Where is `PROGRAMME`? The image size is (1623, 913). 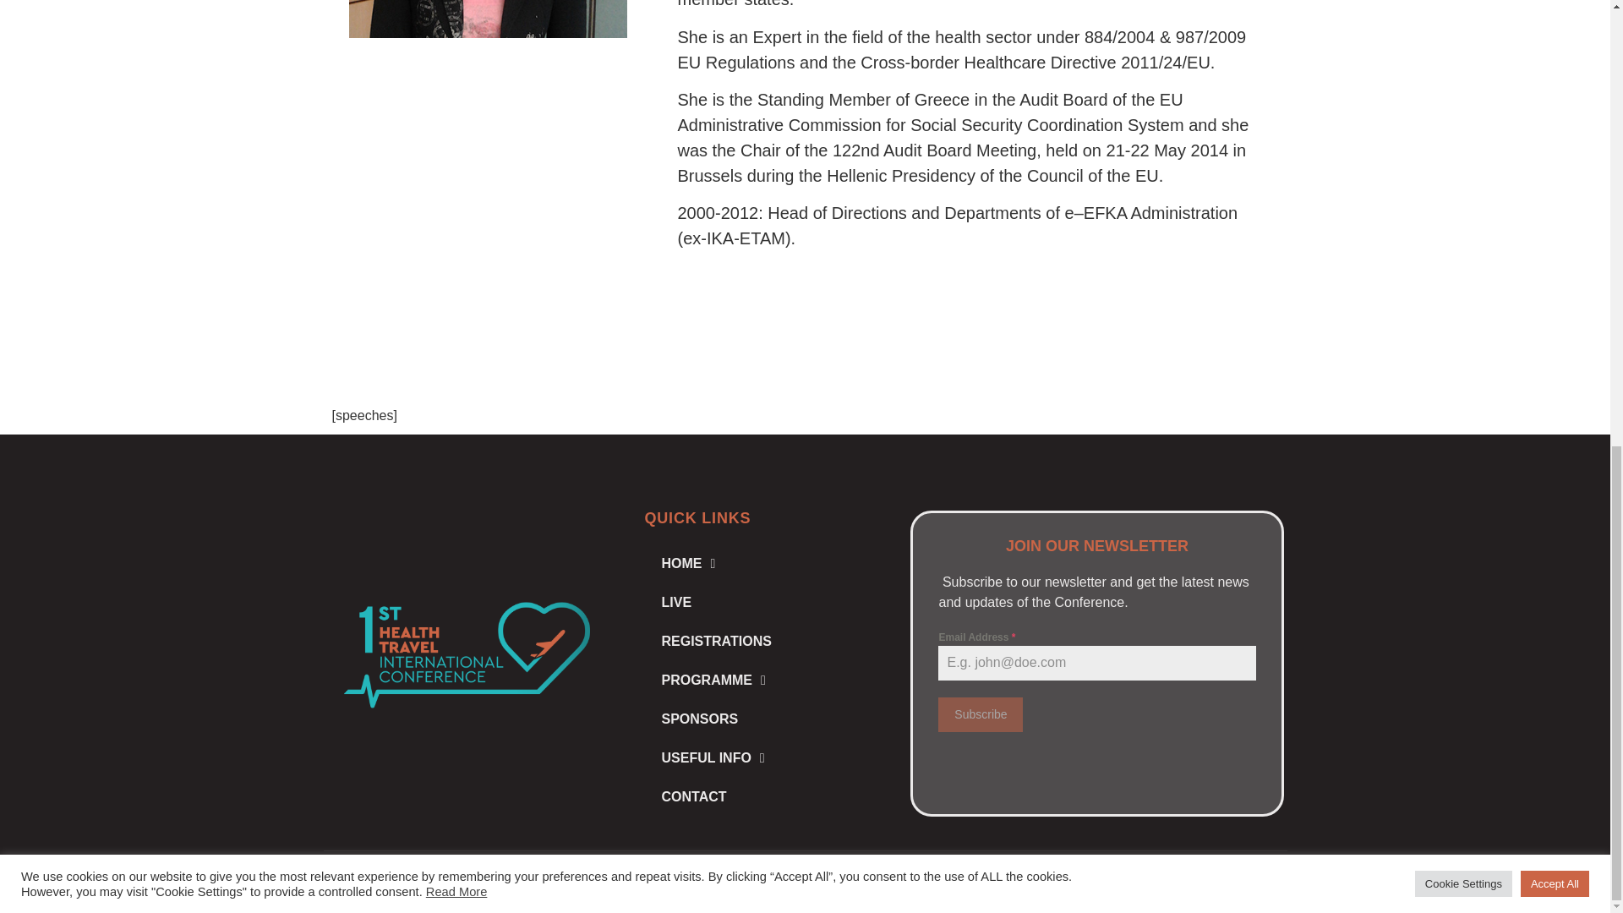
PROGRAMME is located at coordinates (764, 680).